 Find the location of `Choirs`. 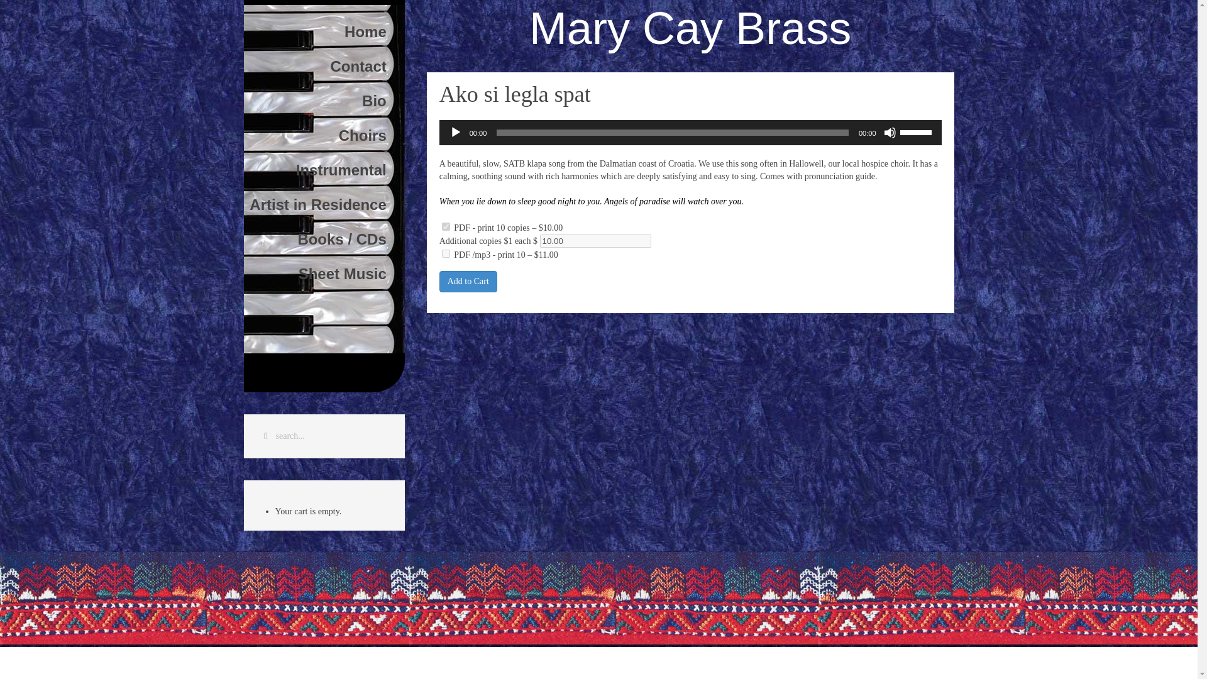

Choirs is located at coordinates (324, 133).